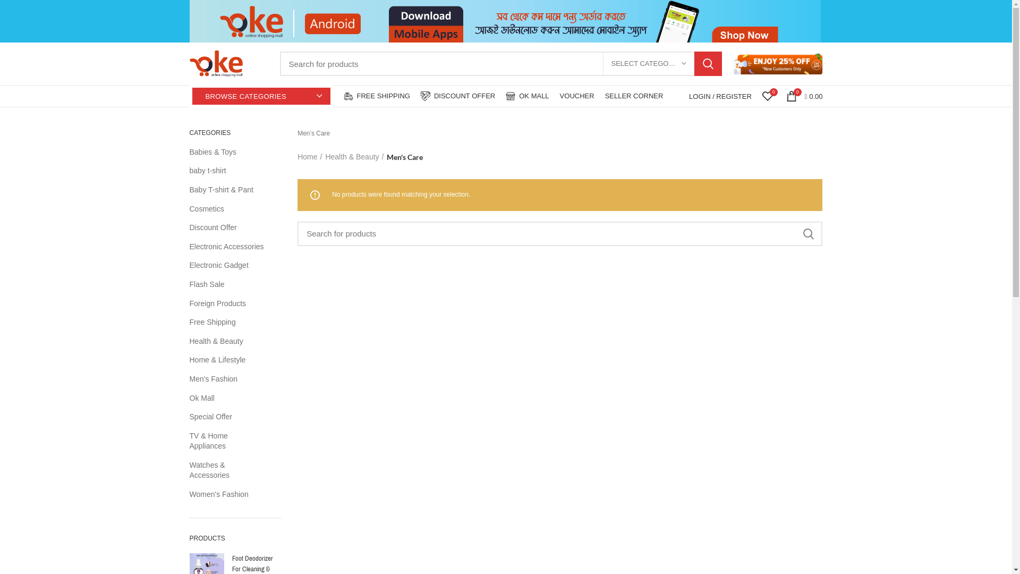 This screenshot has width=1020, height=574. Describe the element at coordinates (577, 96) in the screenshot. I see `VOUCHER` at that location.